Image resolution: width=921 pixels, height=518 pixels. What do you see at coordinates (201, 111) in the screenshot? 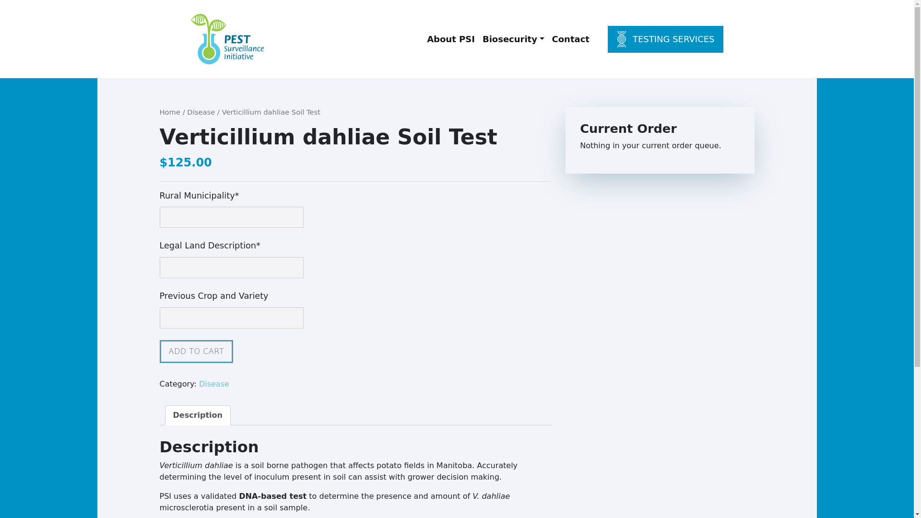
I see `Disease` at bounding box center [201, 111].